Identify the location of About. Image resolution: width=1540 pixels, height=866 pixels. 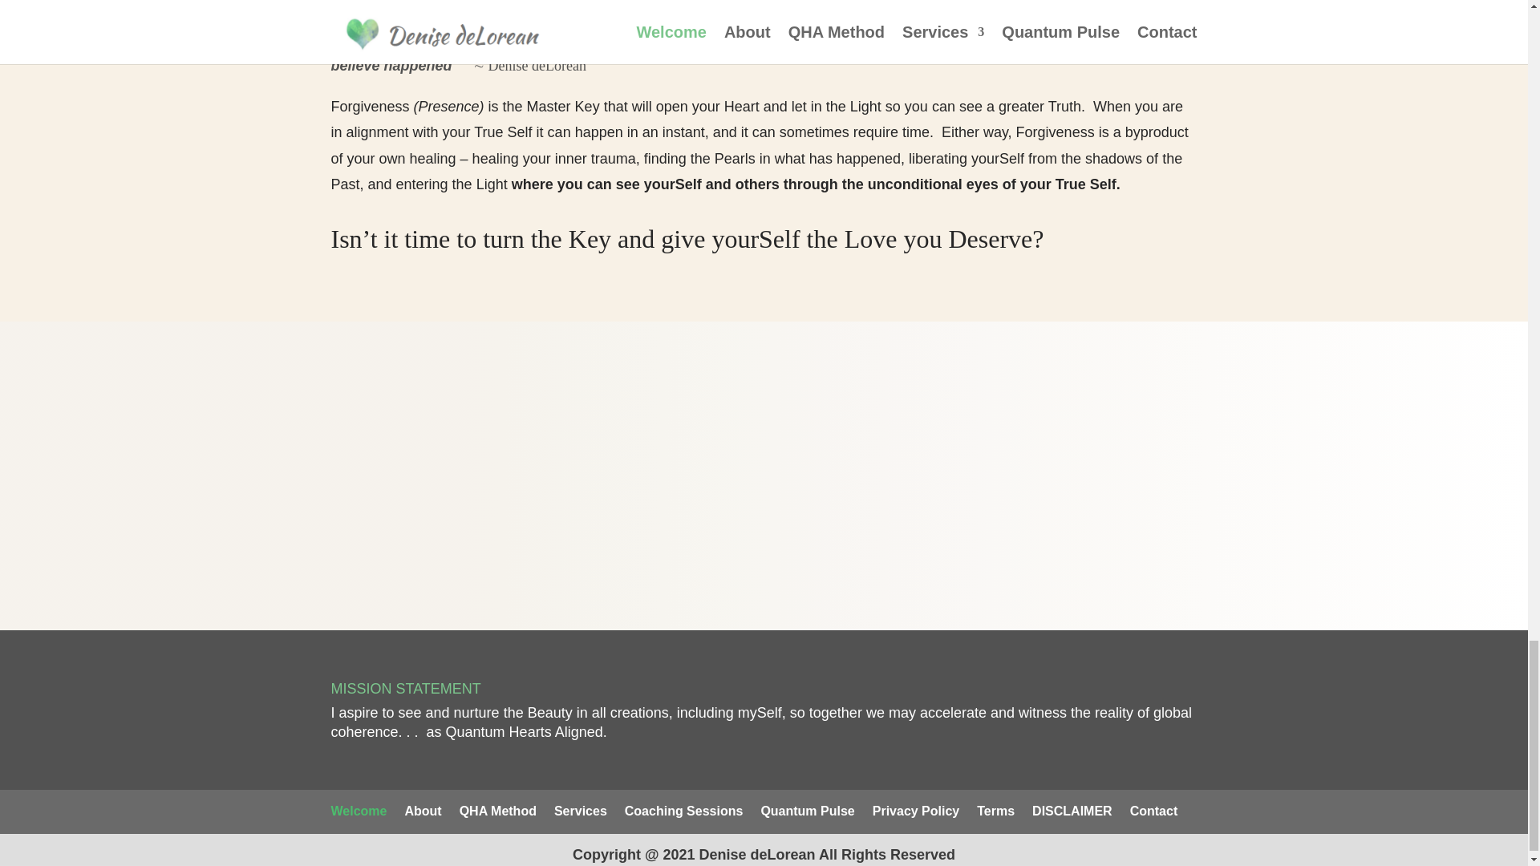
(422, 811).